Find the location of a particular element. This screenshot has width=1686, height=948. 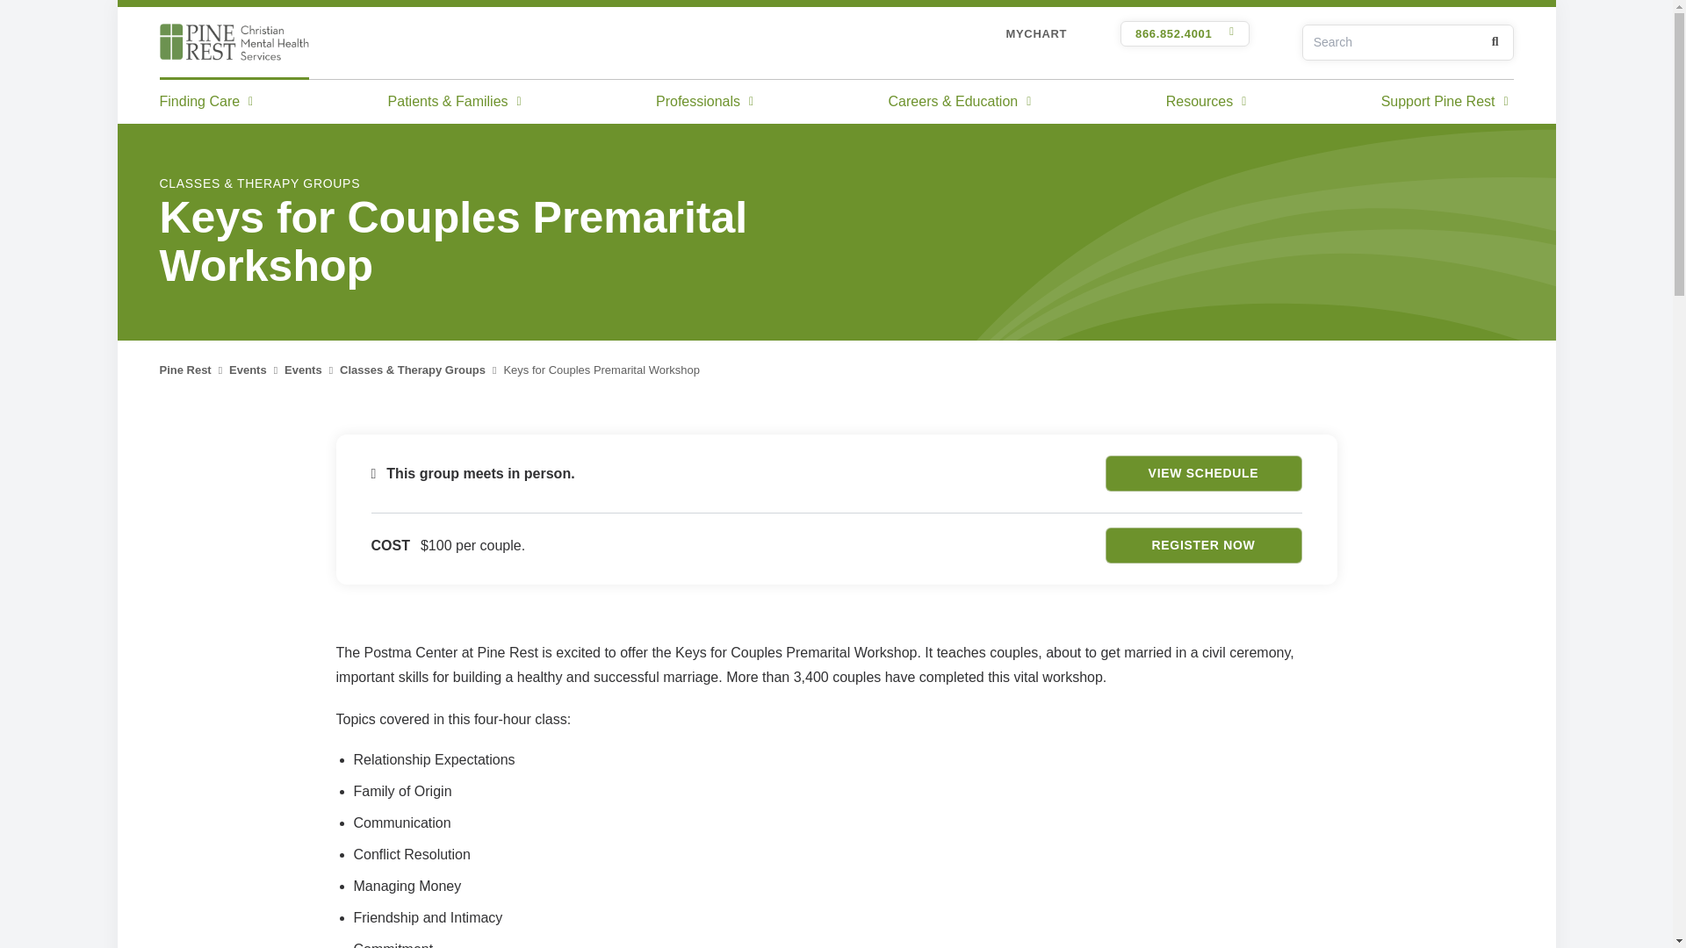

Finding Care is located at coordinates (209, 100).